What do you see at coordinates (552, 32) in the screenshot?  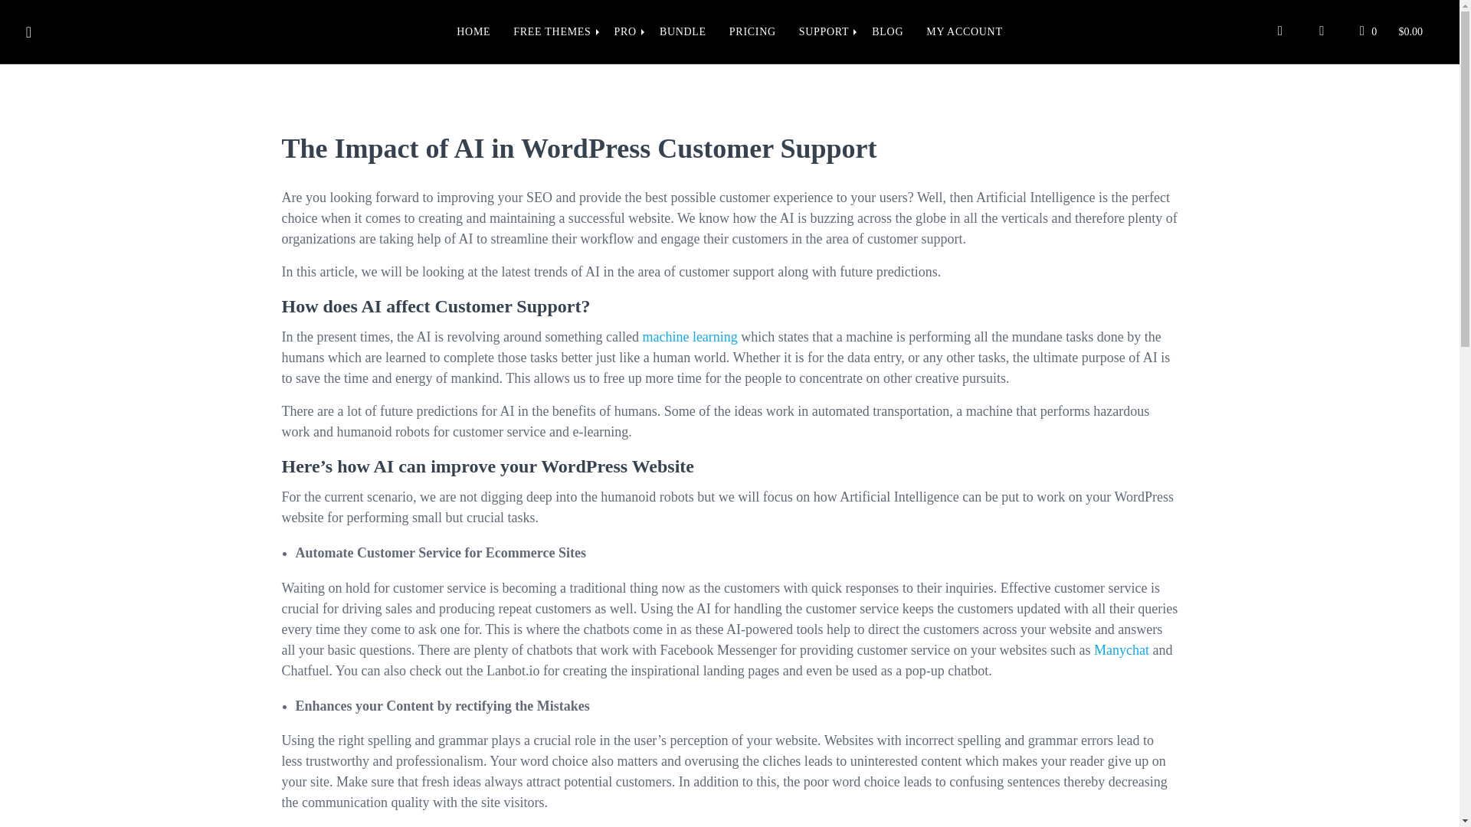 I see `FREE THEMES` at bounding box center [552, 32].